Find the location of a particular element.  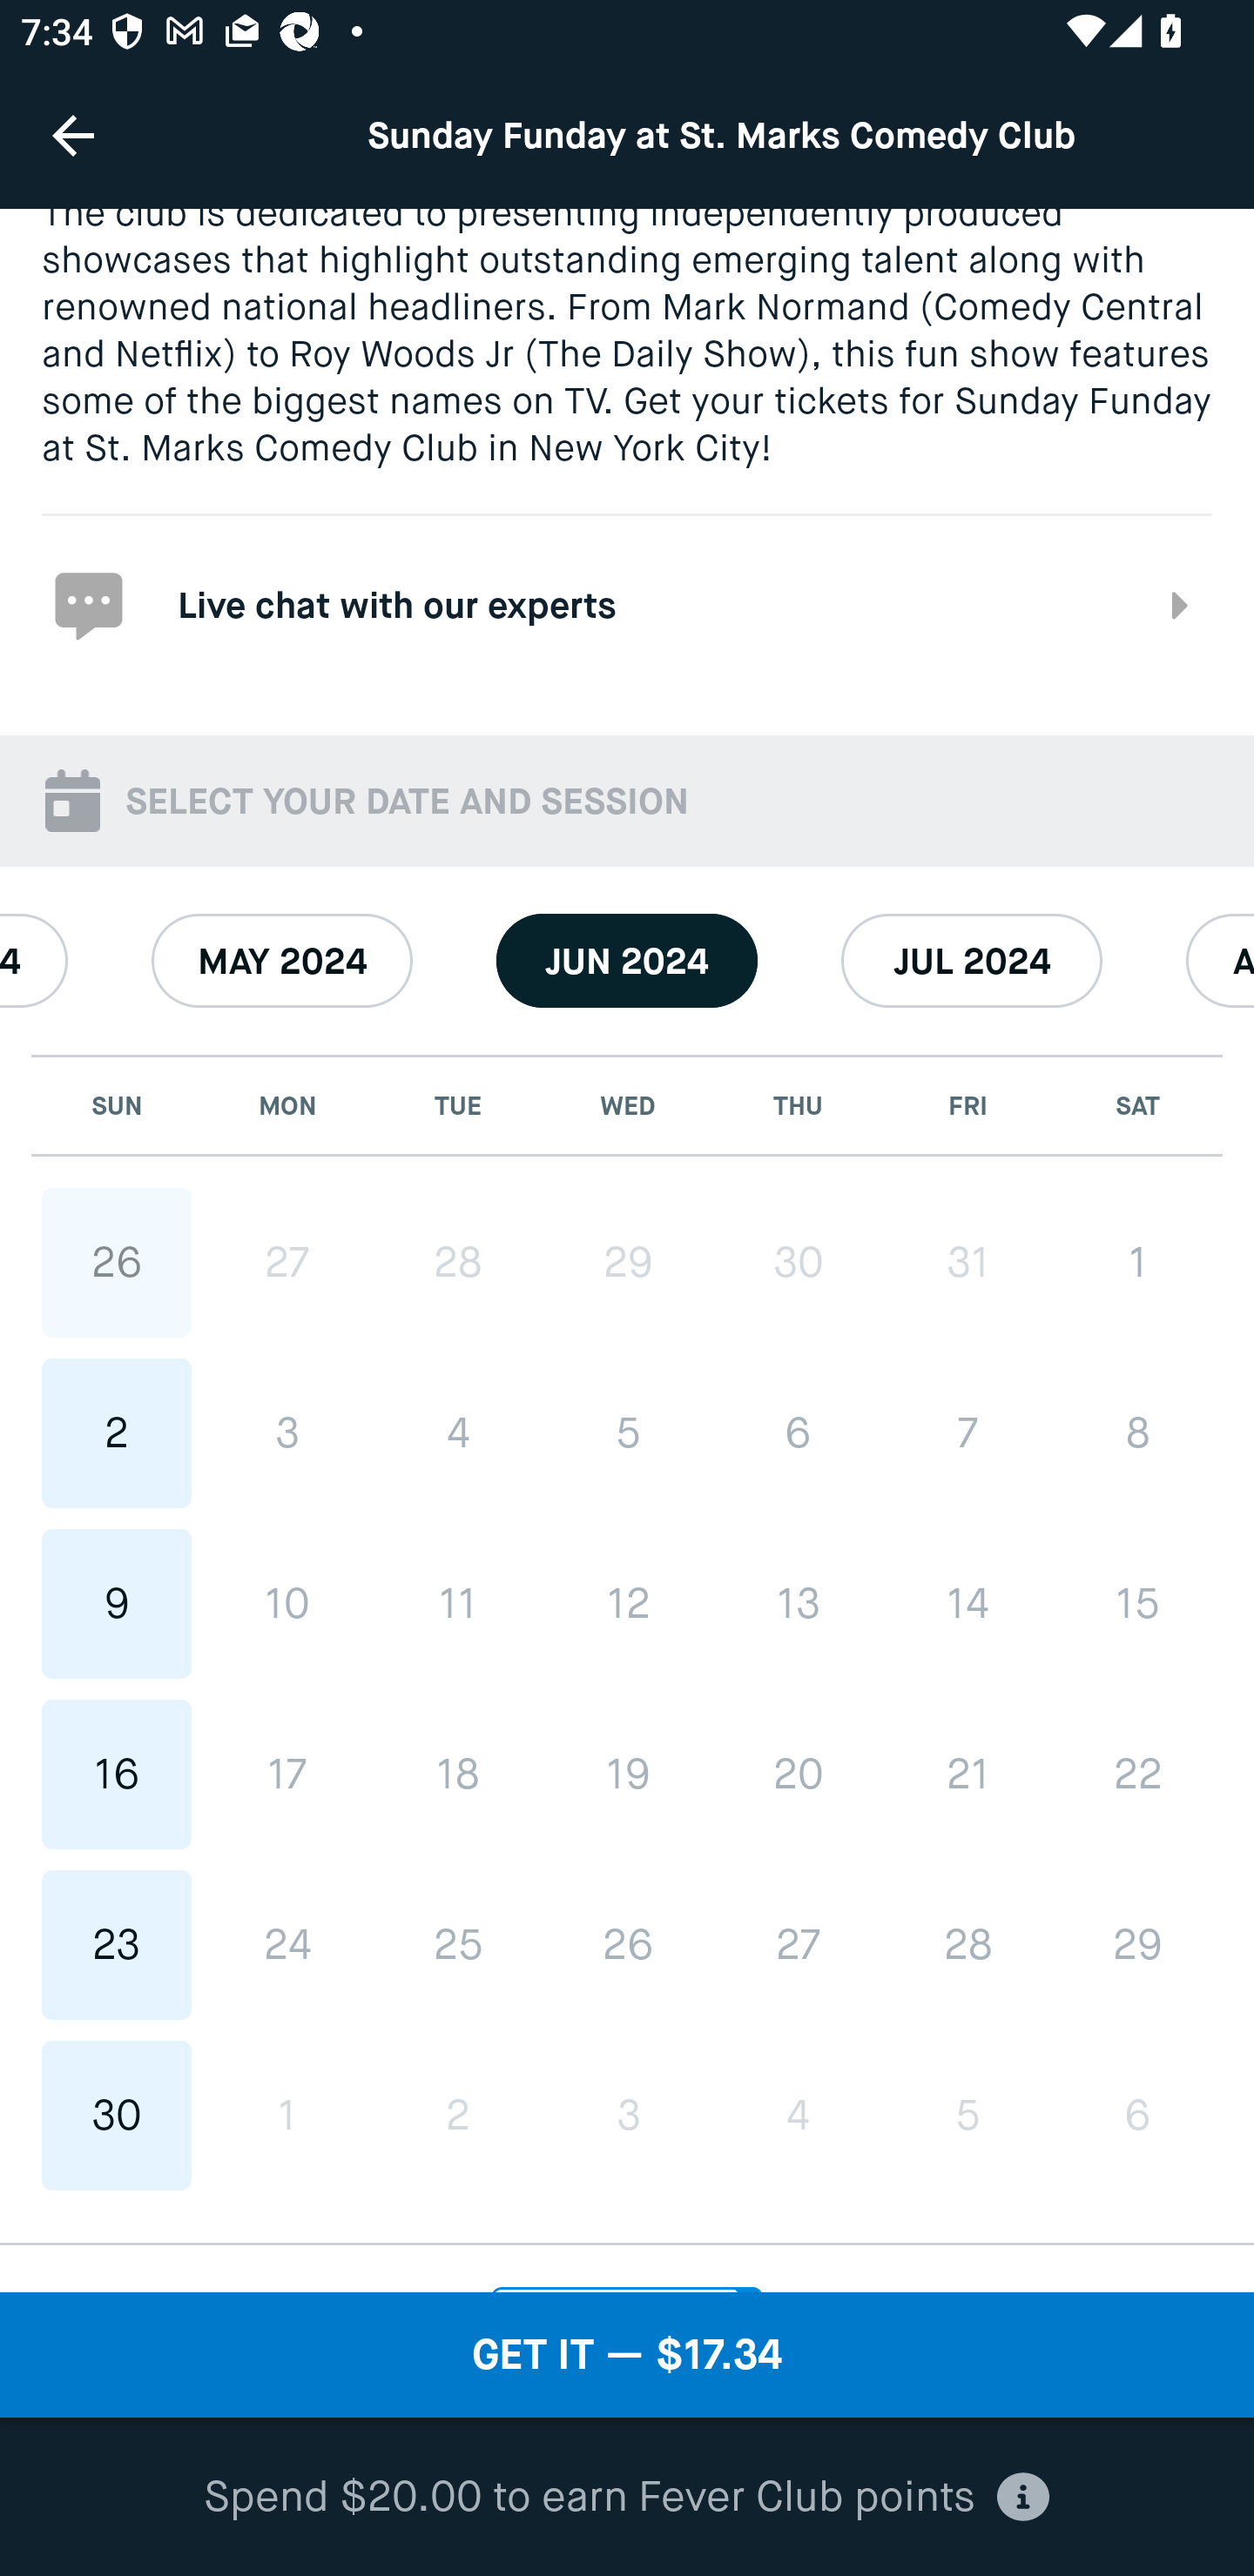

23 is located at coordinates (117, 1944).